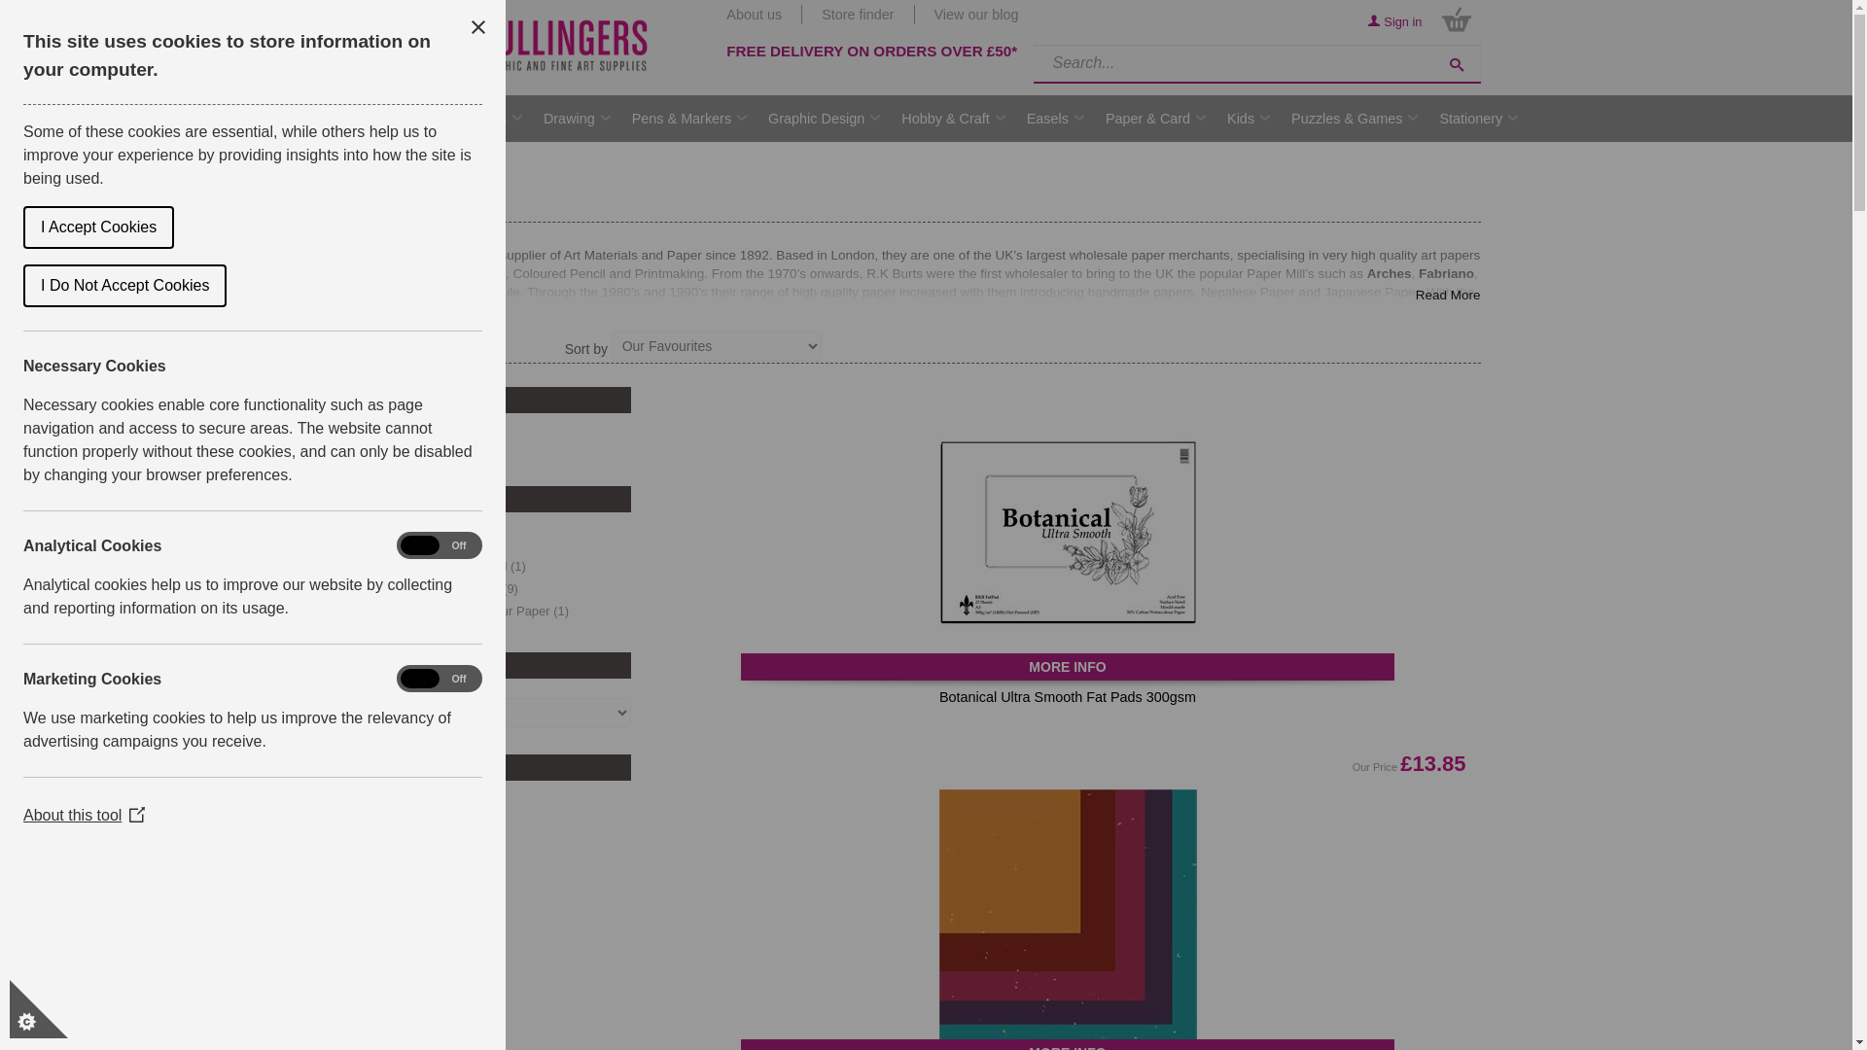  What do you see at coordinates (377, 443) in the screenshot?
I see `48` at bounding box center [377, 443].